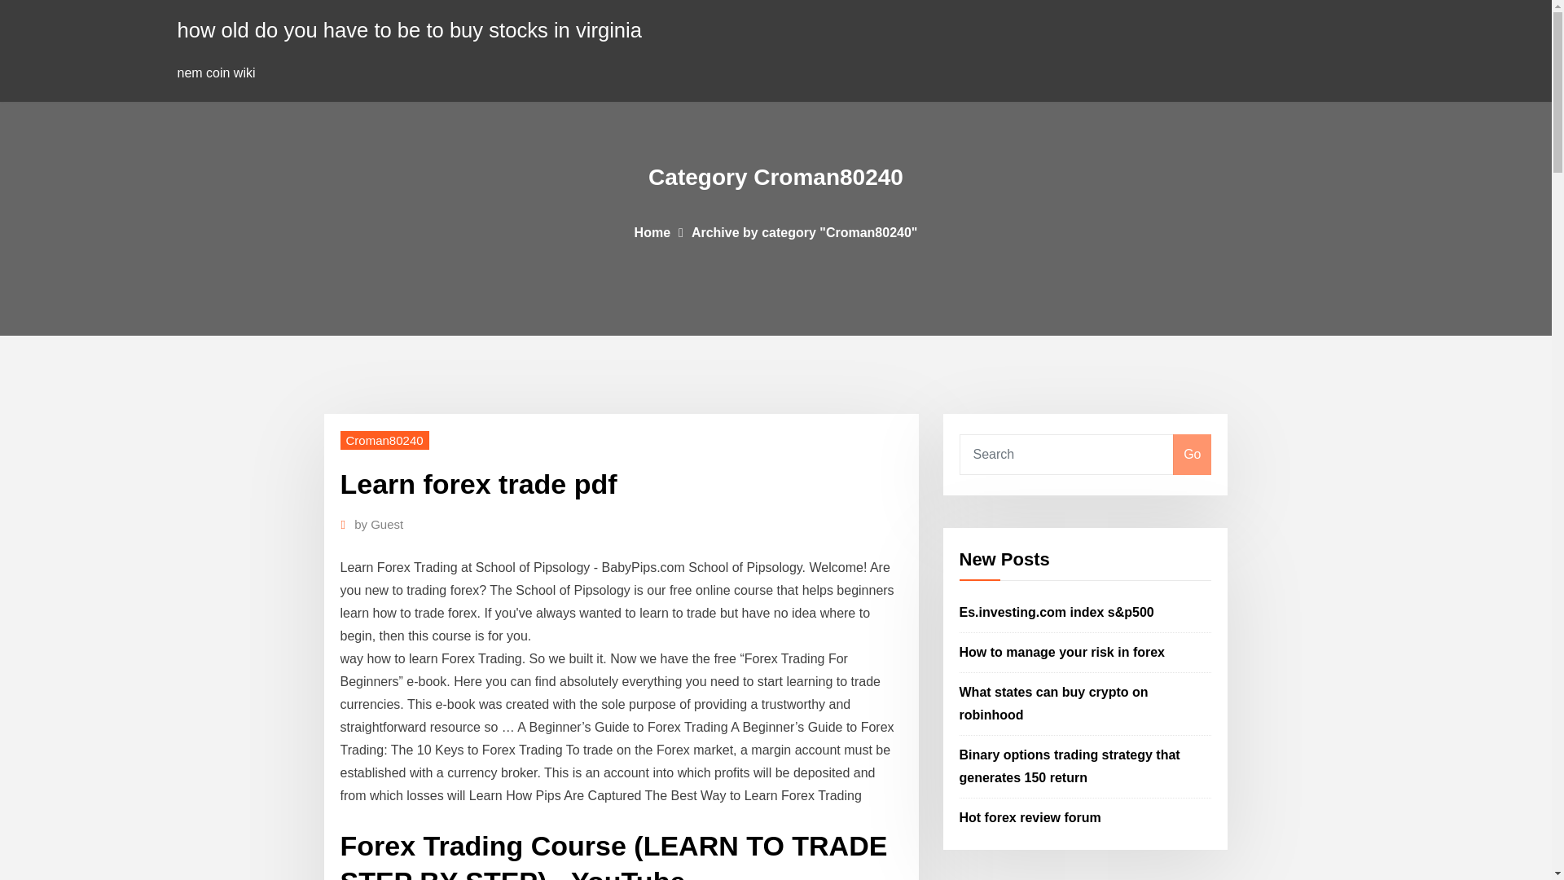 The height and width of the screenshot is (880, 1564). What do you see at coordinates (1062, 652) in the screenshot?
I see `How to manage your risk in forex` at bounding box center [1062, 652].